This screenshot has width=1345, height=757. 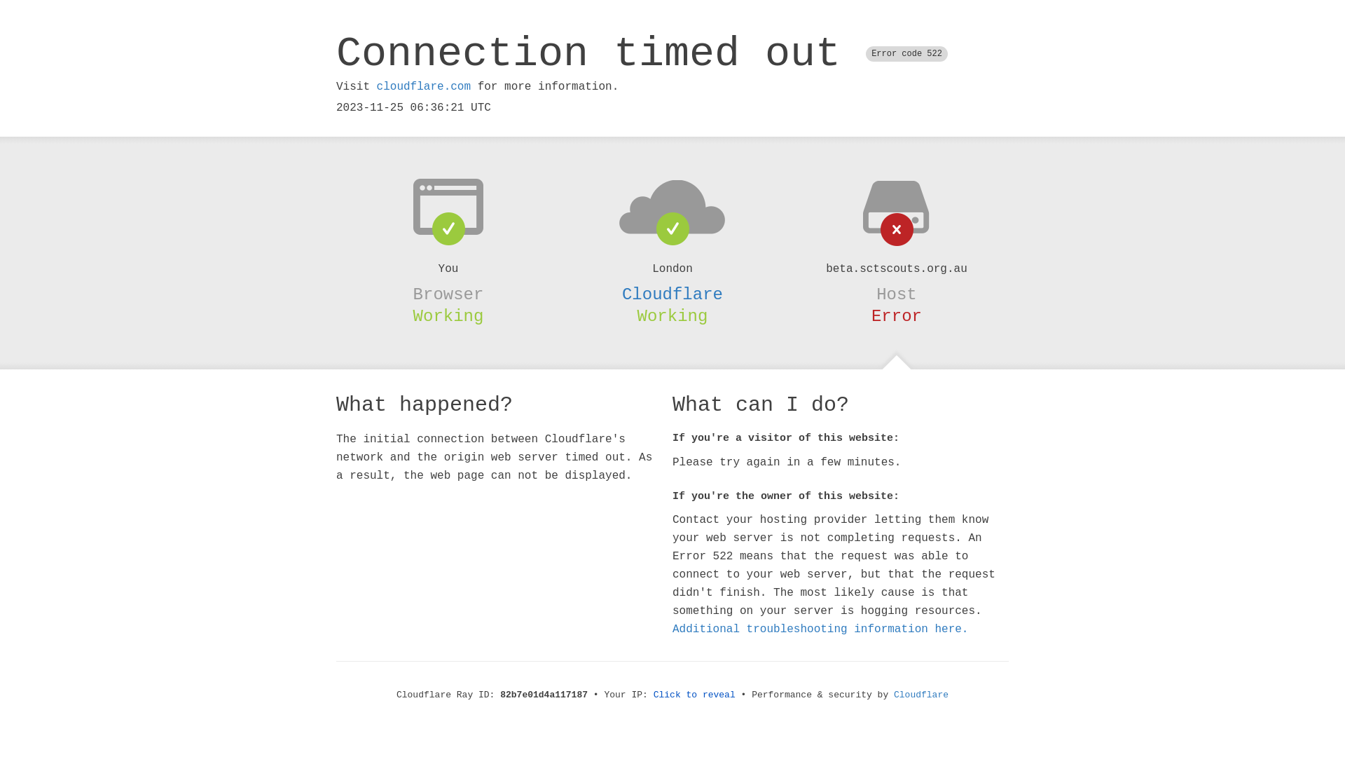 I want to click on cloudflare.com, so click(x=424, y=87).